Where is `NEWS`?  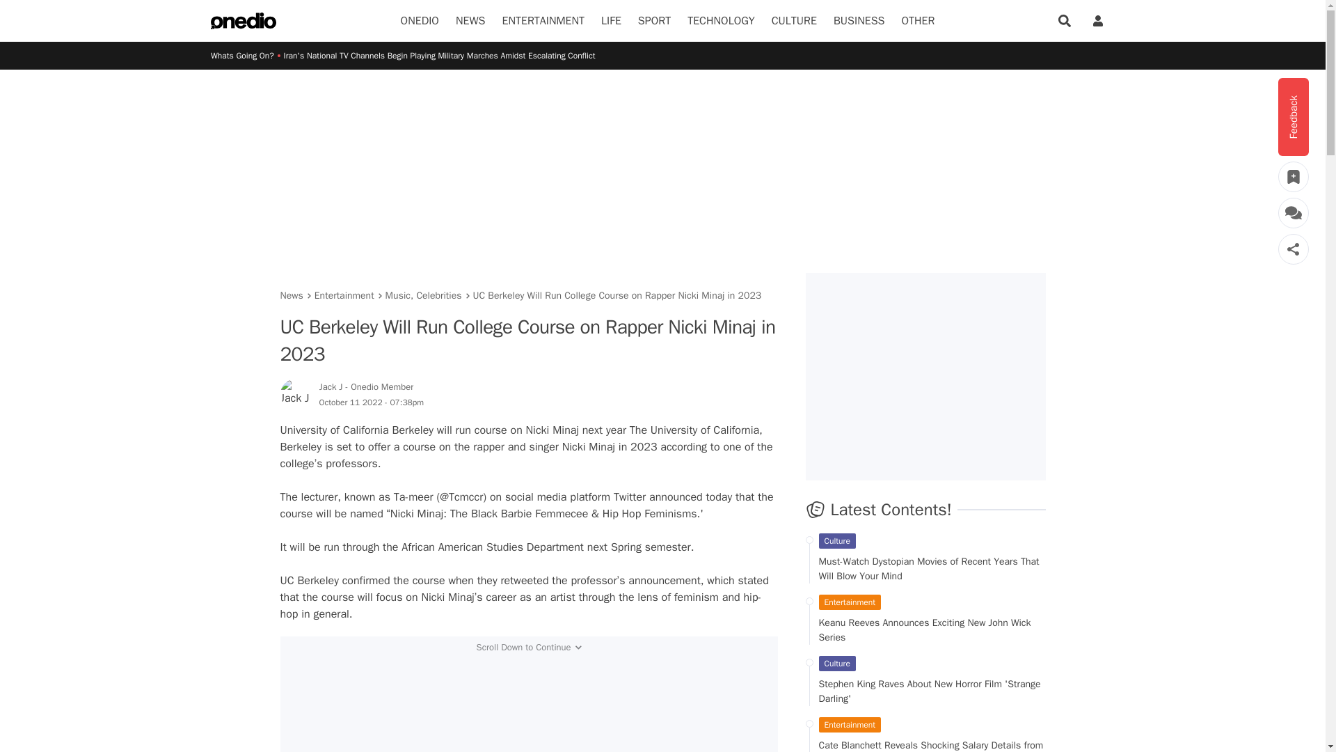
NEWS is located at coordinates (470, 21).